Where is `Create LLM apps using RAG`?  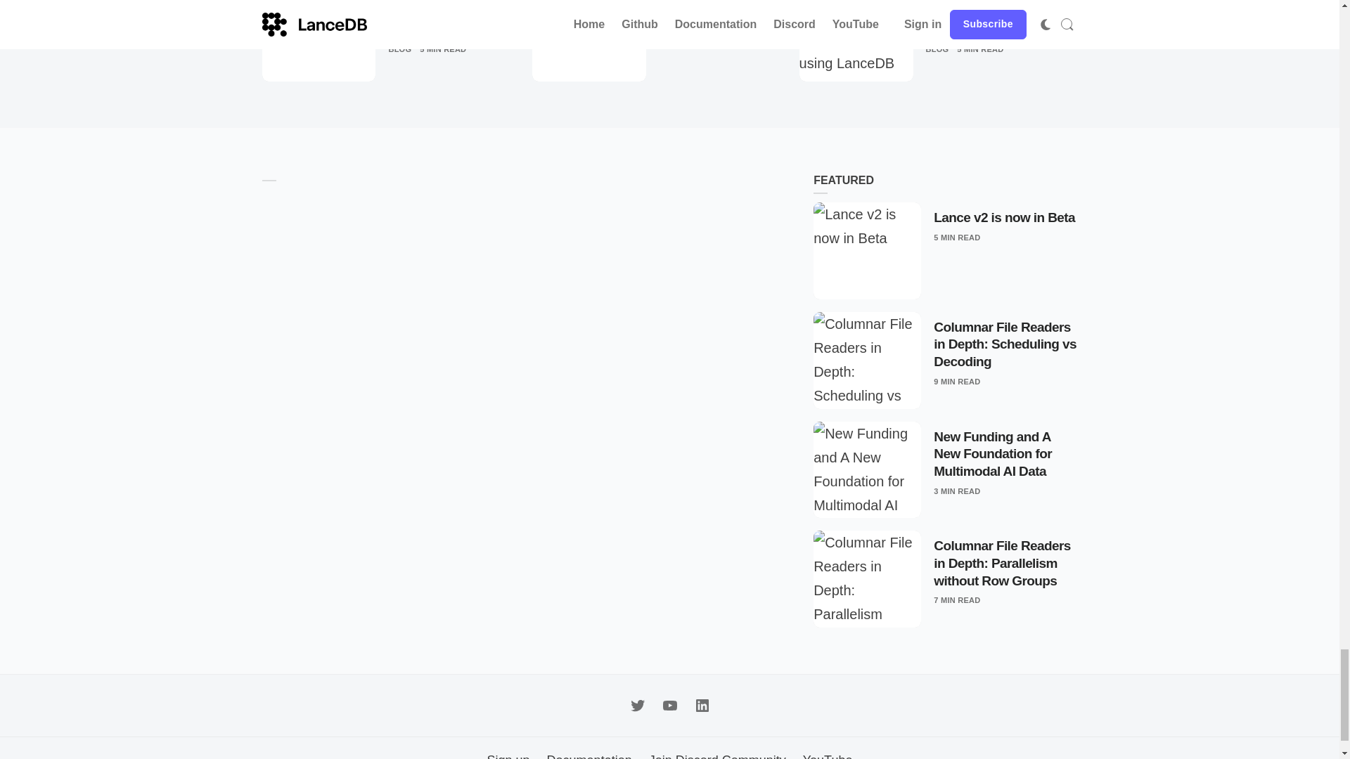 Create LLM apps using RAG is located at coordinates (714, 11).